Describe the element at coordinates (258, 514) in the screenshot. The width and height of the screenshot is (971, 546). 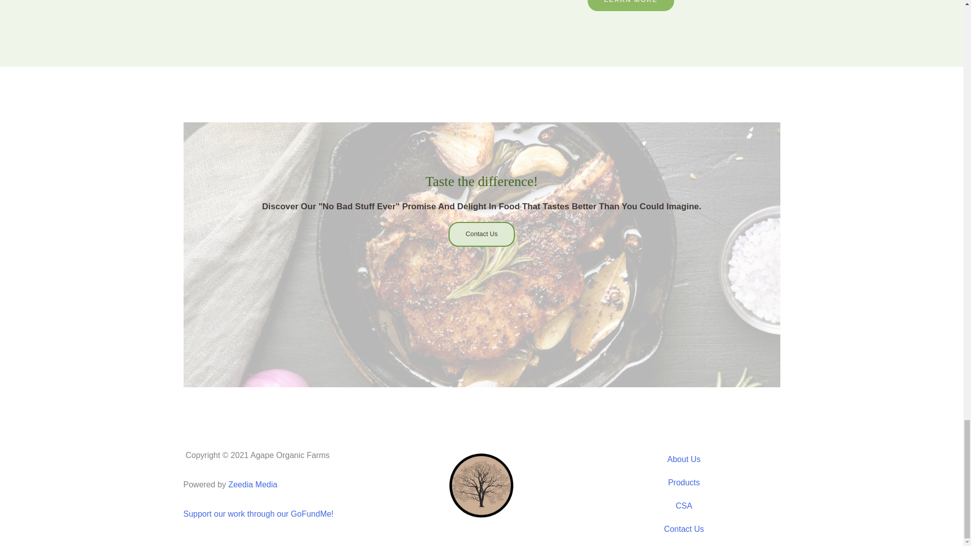
I see `Support our work through our GoFundMe!` at that location.